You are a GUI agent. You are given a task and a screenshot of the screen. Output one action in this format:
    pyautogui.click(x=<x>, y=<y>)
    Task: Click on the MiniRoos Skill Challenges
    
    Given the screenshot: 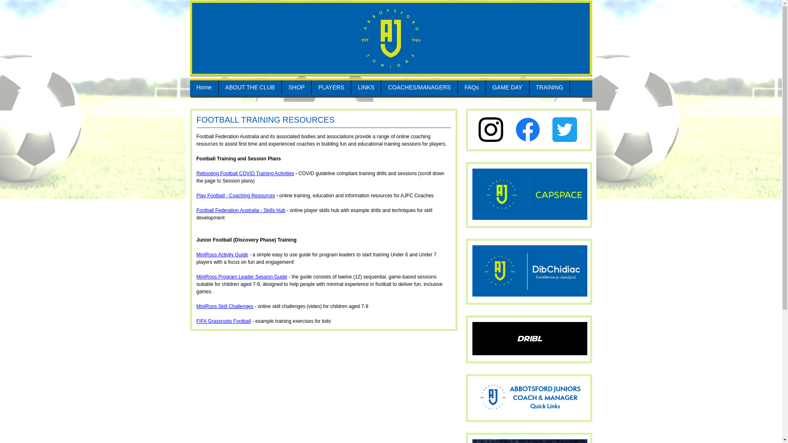 What is the action you would take?
    pyautogui.click(x=225, y=306)
    